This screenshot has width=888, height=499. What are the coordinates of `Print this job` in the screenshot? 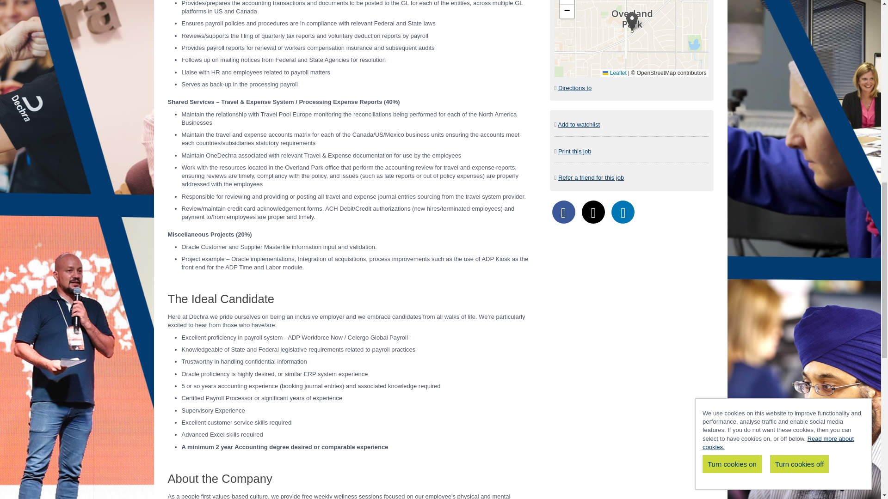 It's located at (574, 151).